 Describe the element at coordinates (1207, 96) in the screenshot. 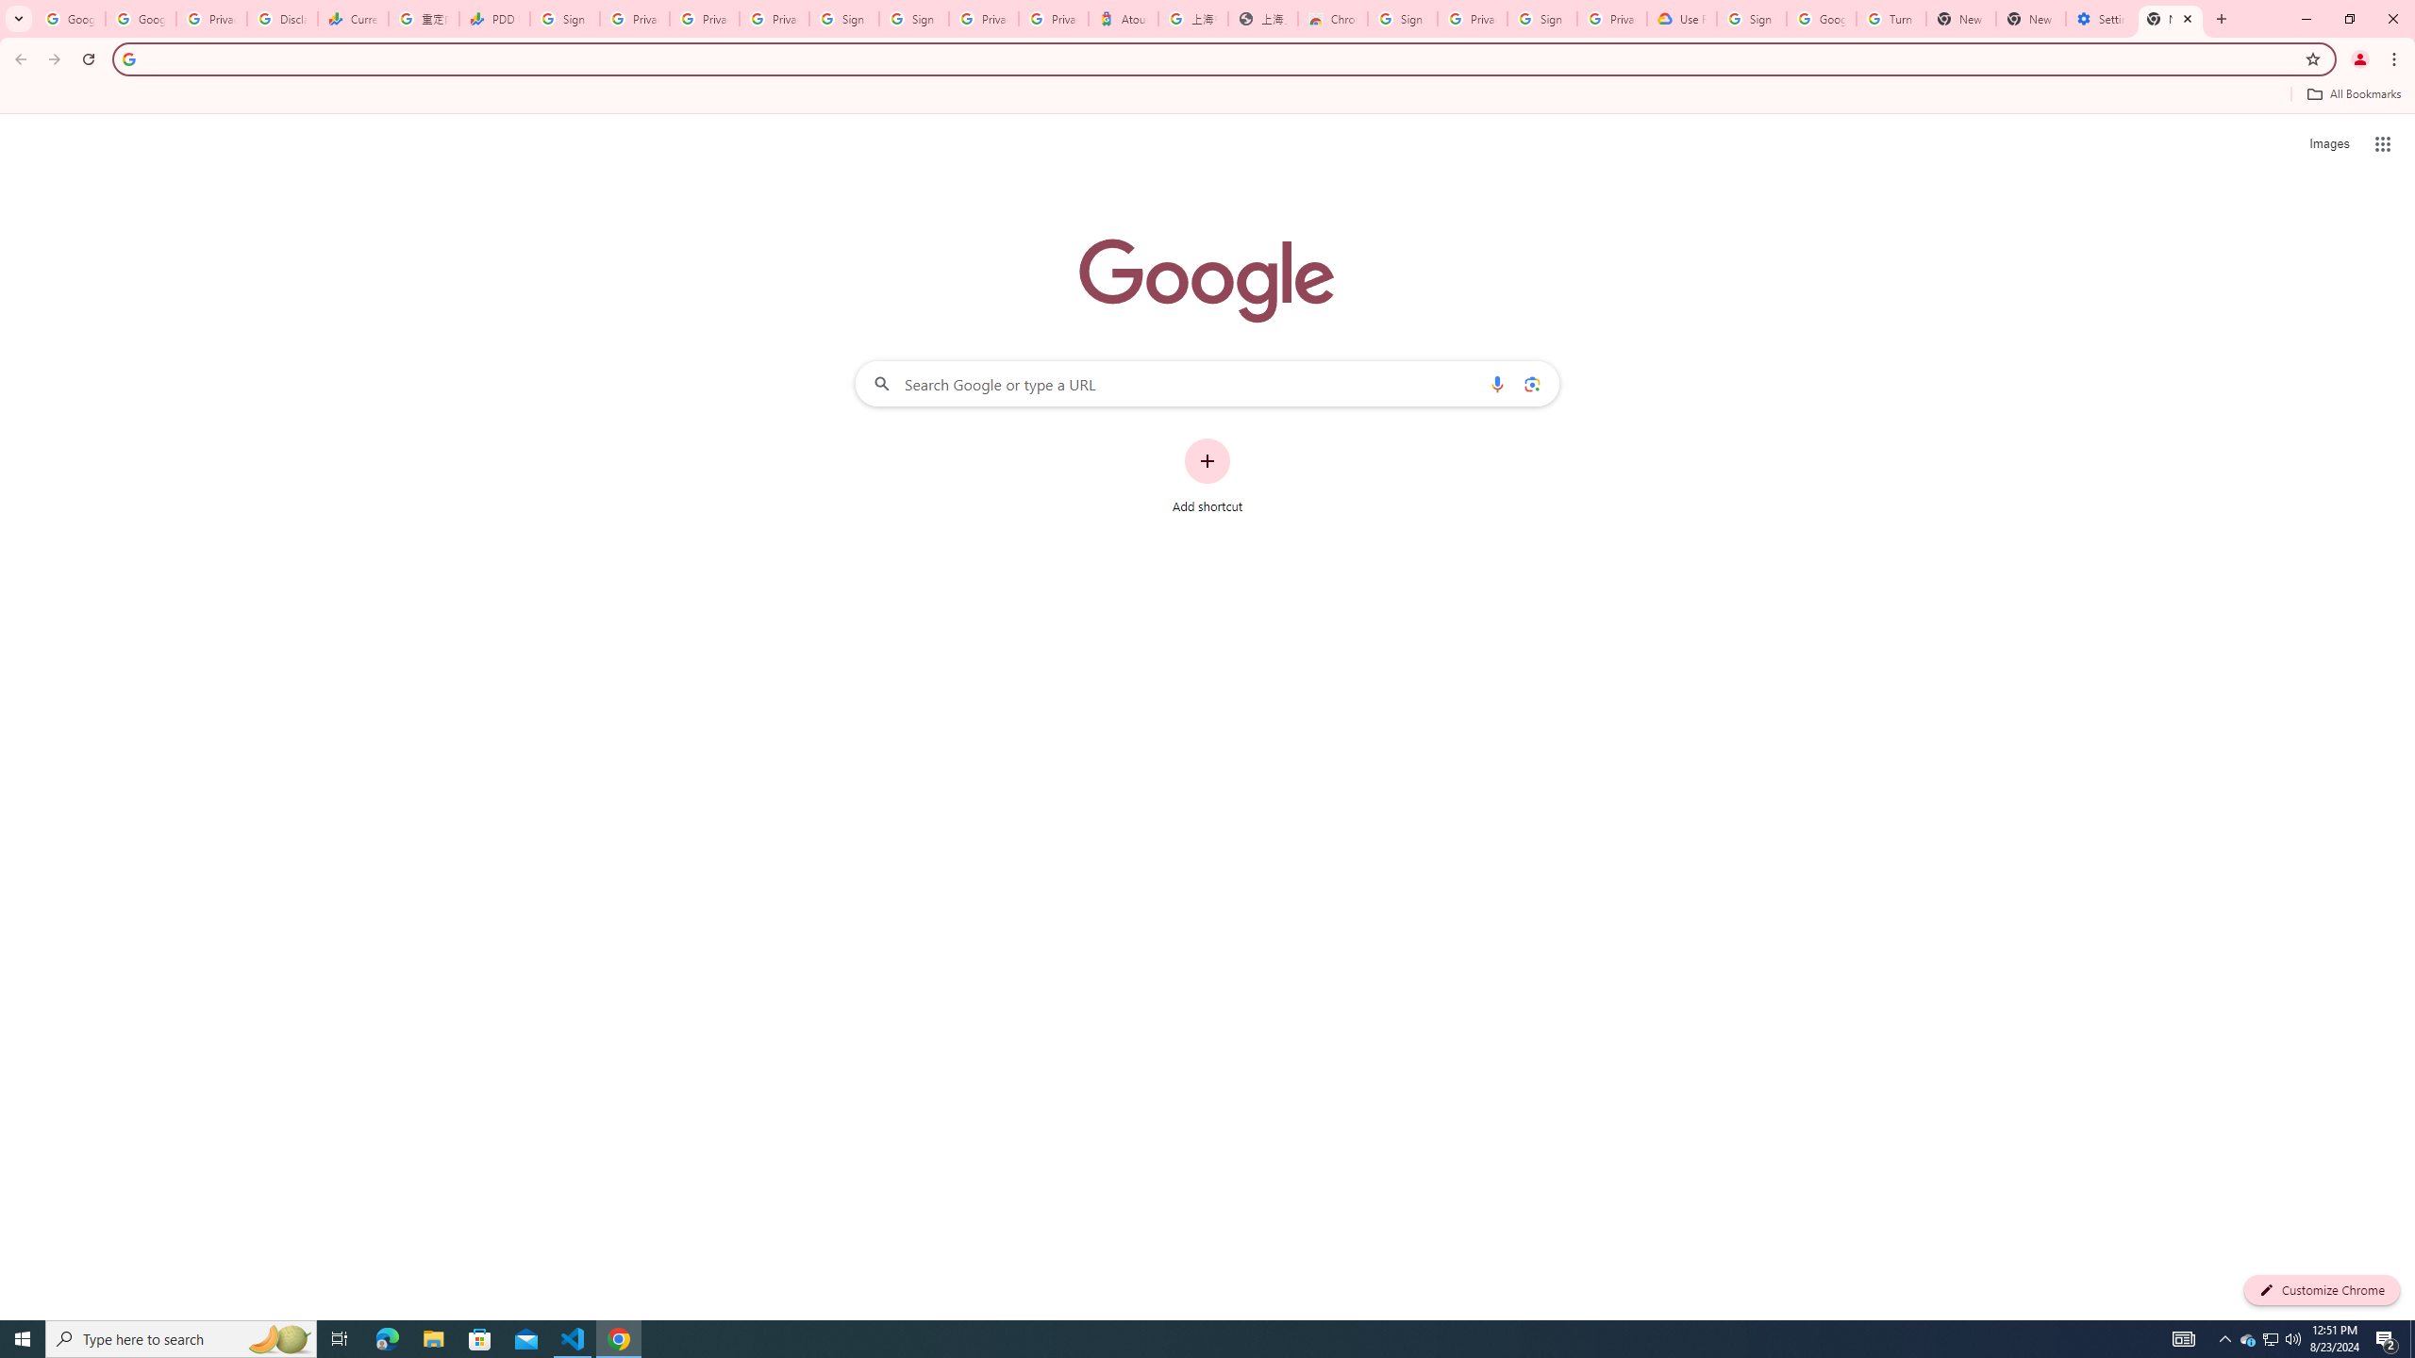

I see `Bookmarks` at that location.